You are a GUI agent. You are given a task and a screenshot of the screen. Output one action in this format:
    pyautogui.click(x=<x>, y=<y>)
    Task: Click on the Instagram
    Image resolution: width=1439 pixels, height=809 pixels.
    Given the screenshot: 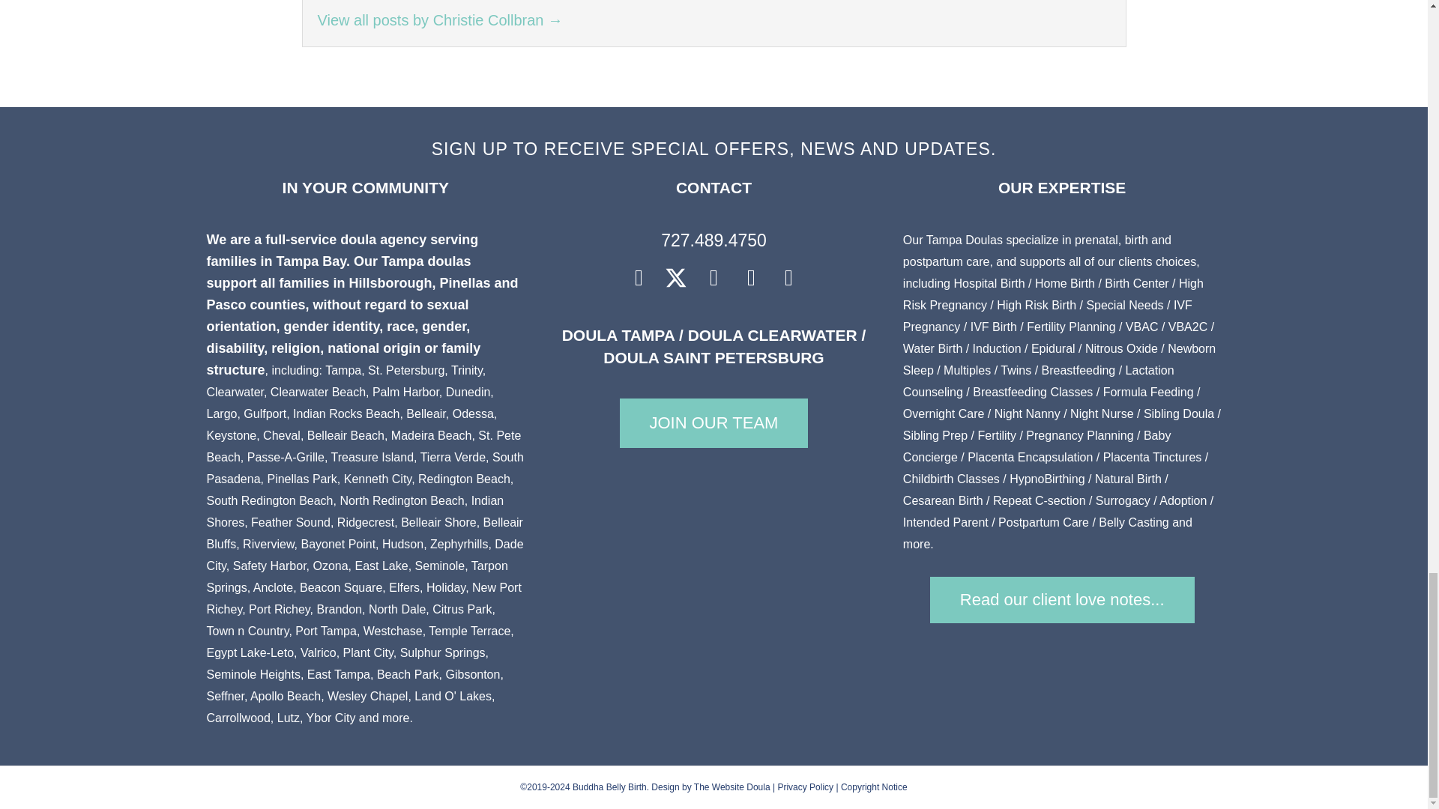 What is the action you would take?
    pyautogui.click(x=714, y=277)
    